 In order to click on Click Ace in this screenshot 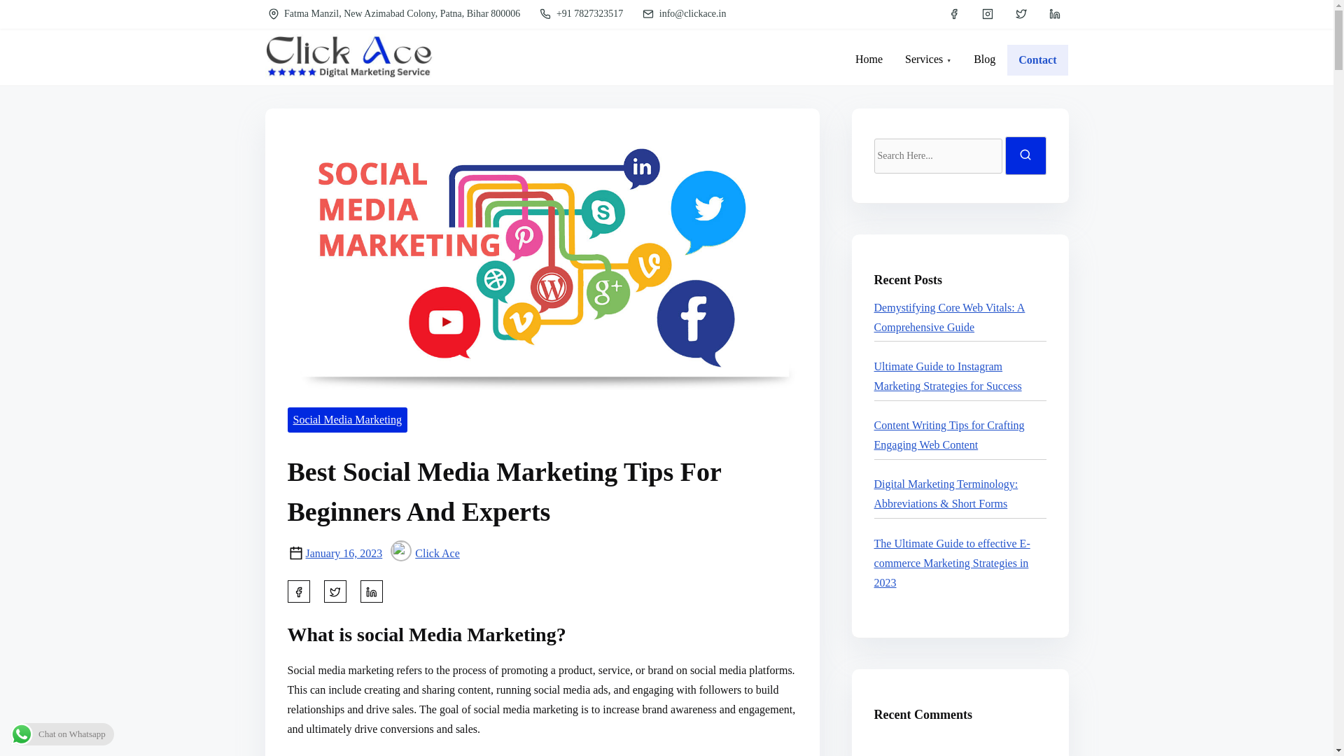, I will do `click(425, 553)`.